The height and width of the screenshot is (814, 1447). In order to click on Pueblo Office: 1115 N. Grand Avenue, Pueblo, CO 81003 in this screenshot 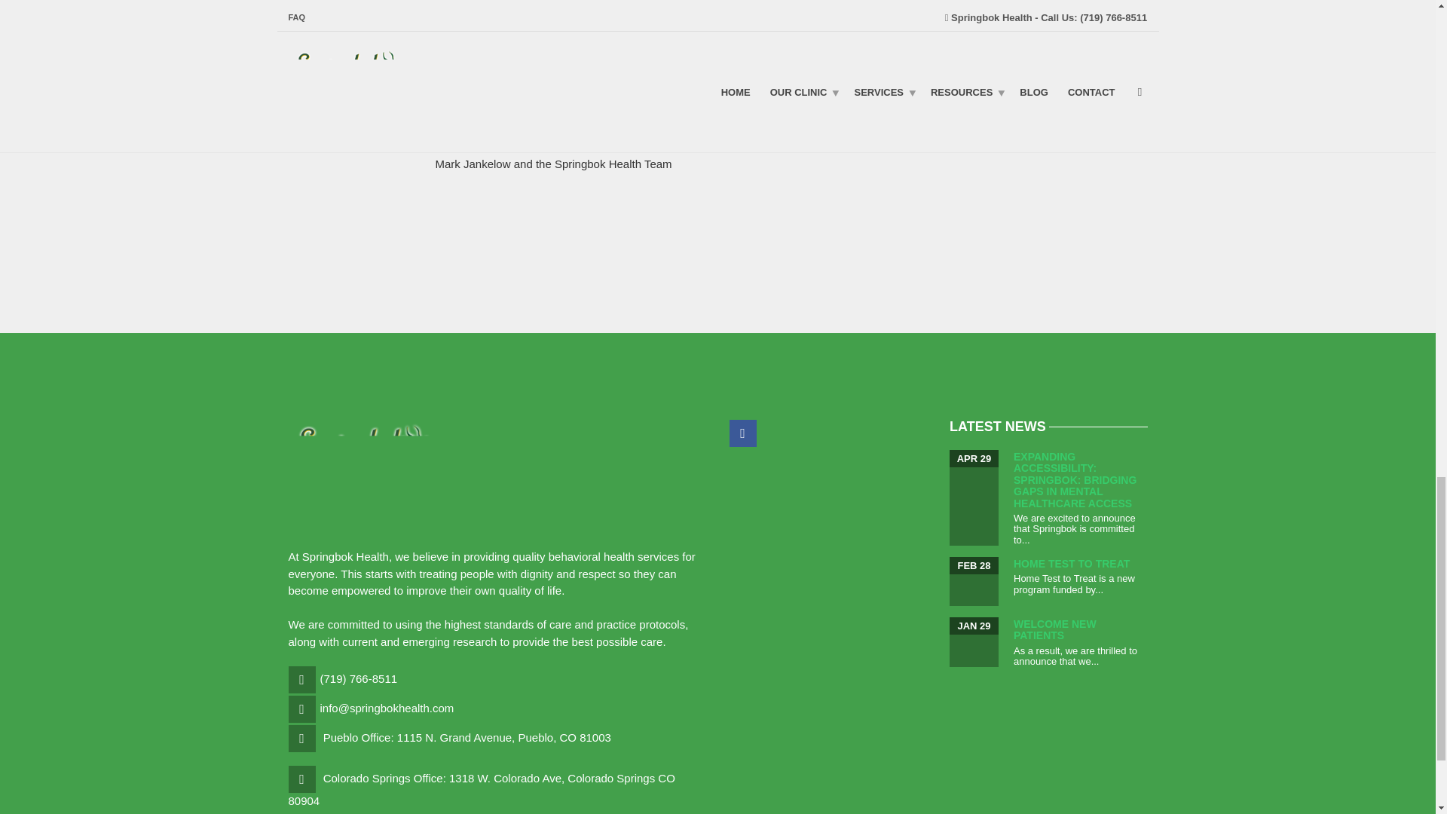, I will do `click(467, 737)`.